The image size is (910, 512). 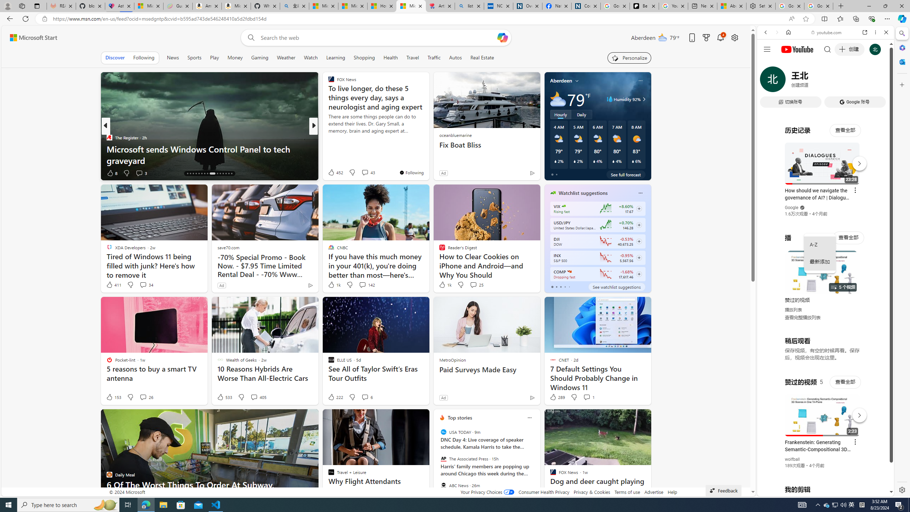 What do you see at coordinates (113, 285) in the screenshot?
I see `411 Like` at bounding box center [113, 285].